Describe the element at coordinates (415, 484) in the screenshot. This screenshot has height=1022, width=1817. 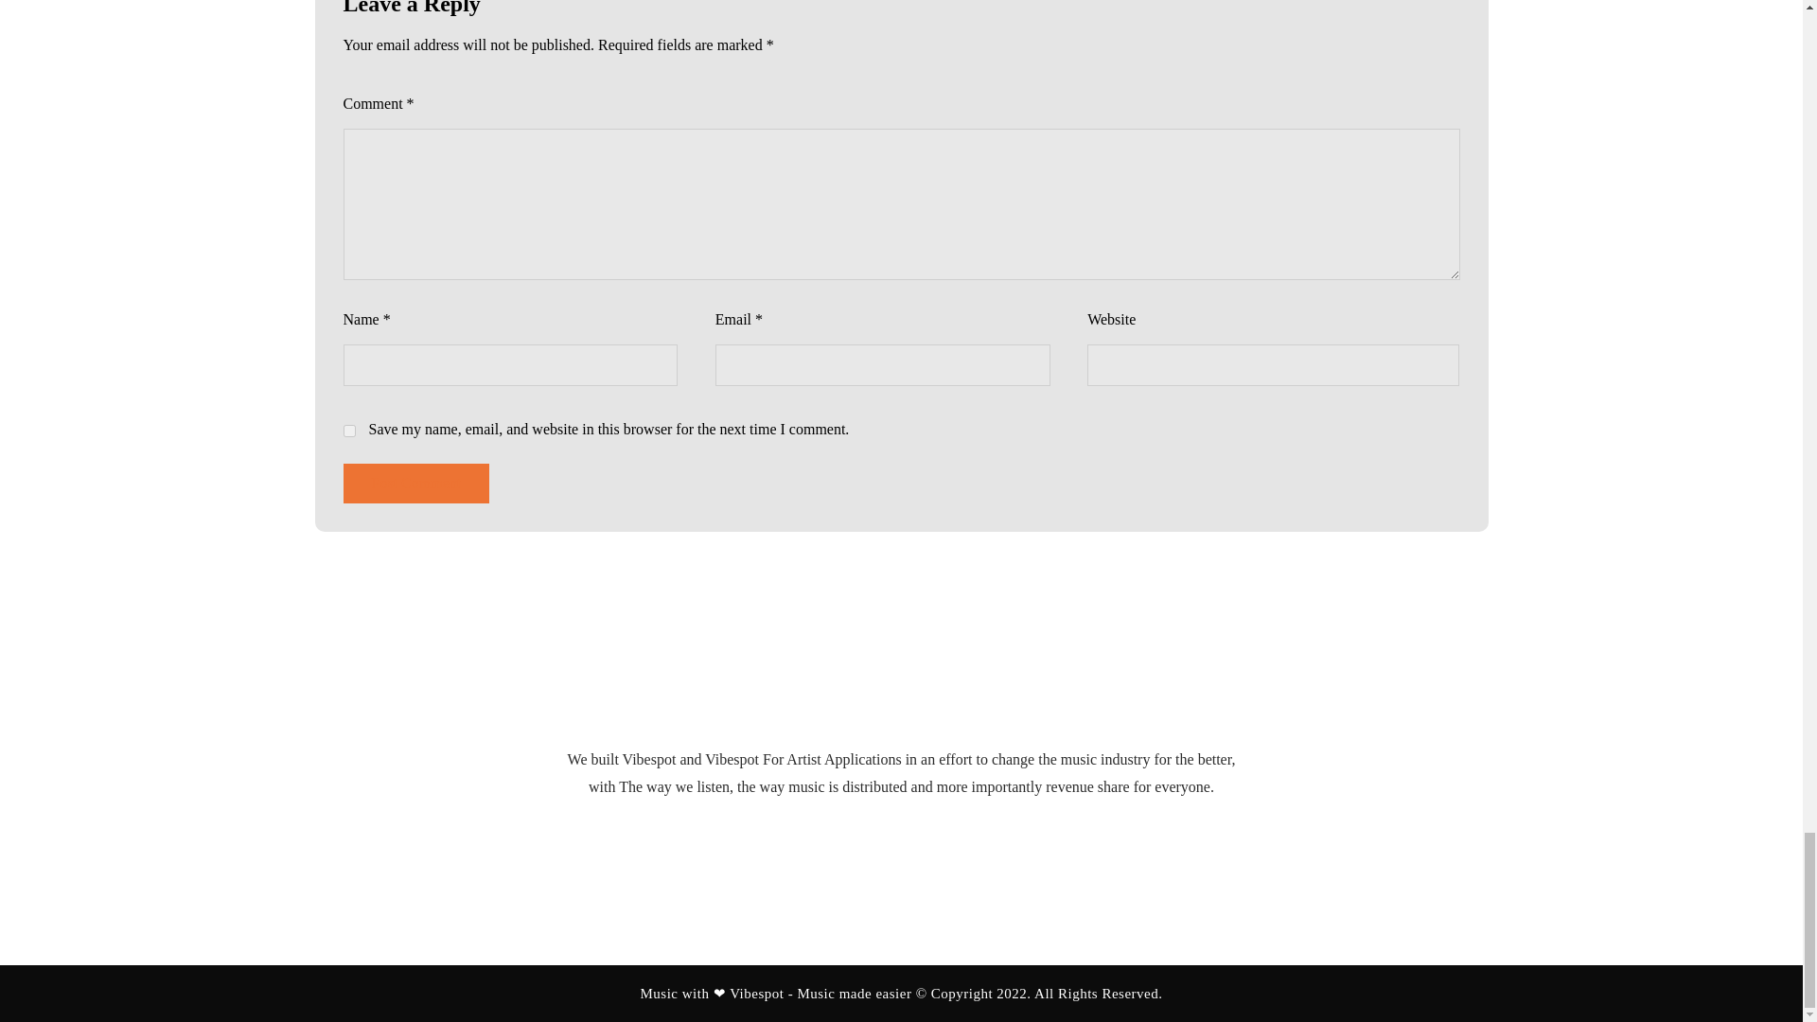
I see `Post Comment` at that location.